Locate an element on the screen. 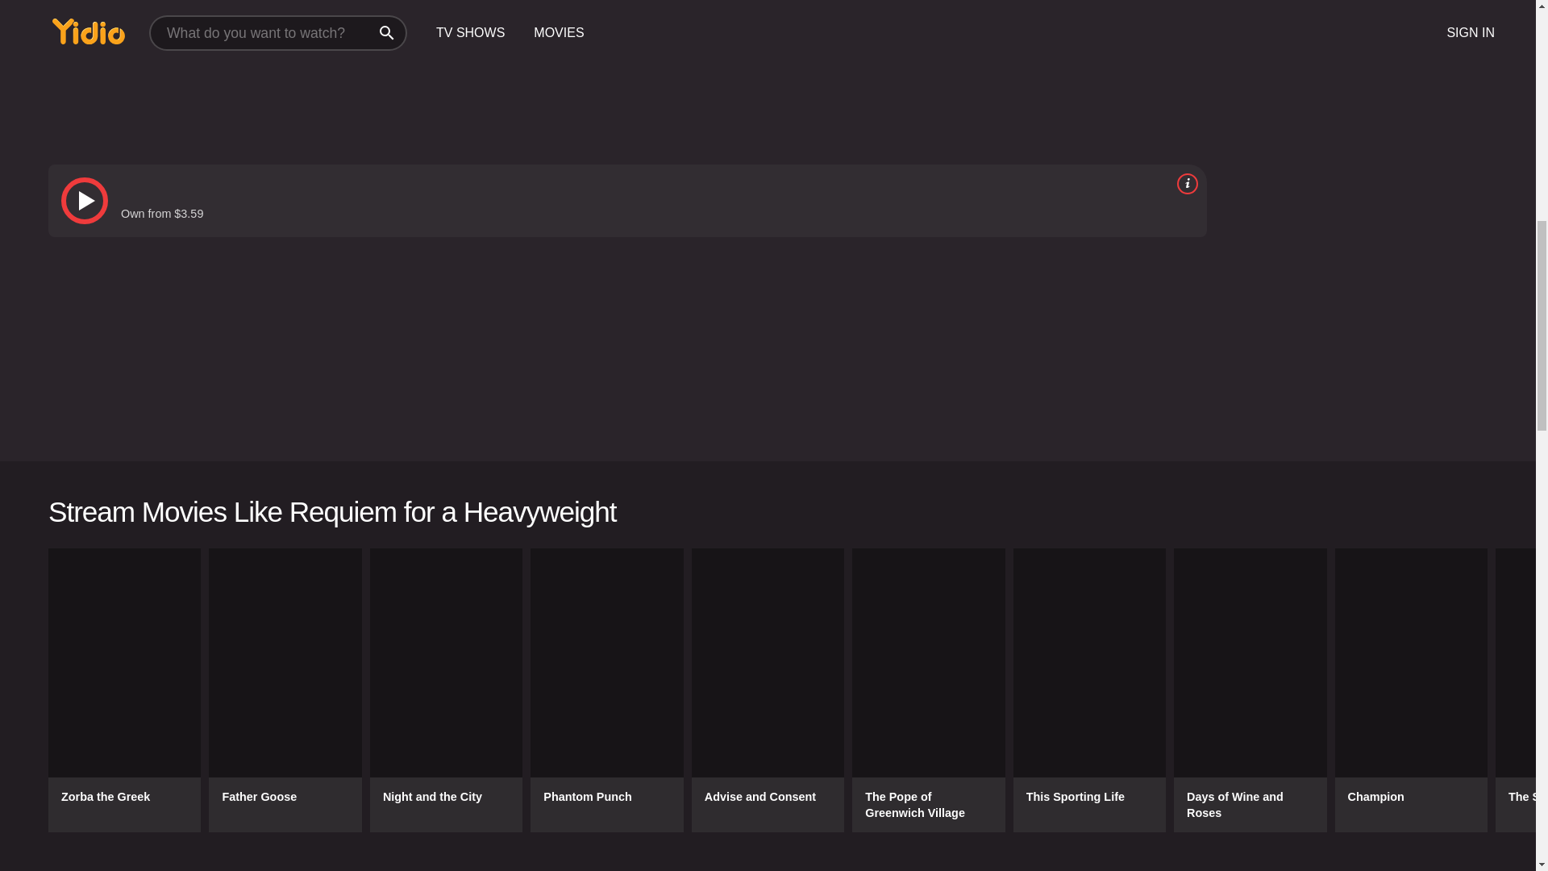 The width and height of the screenshot is (1548, 871). Advertisement is located at coordinates (531, 68).